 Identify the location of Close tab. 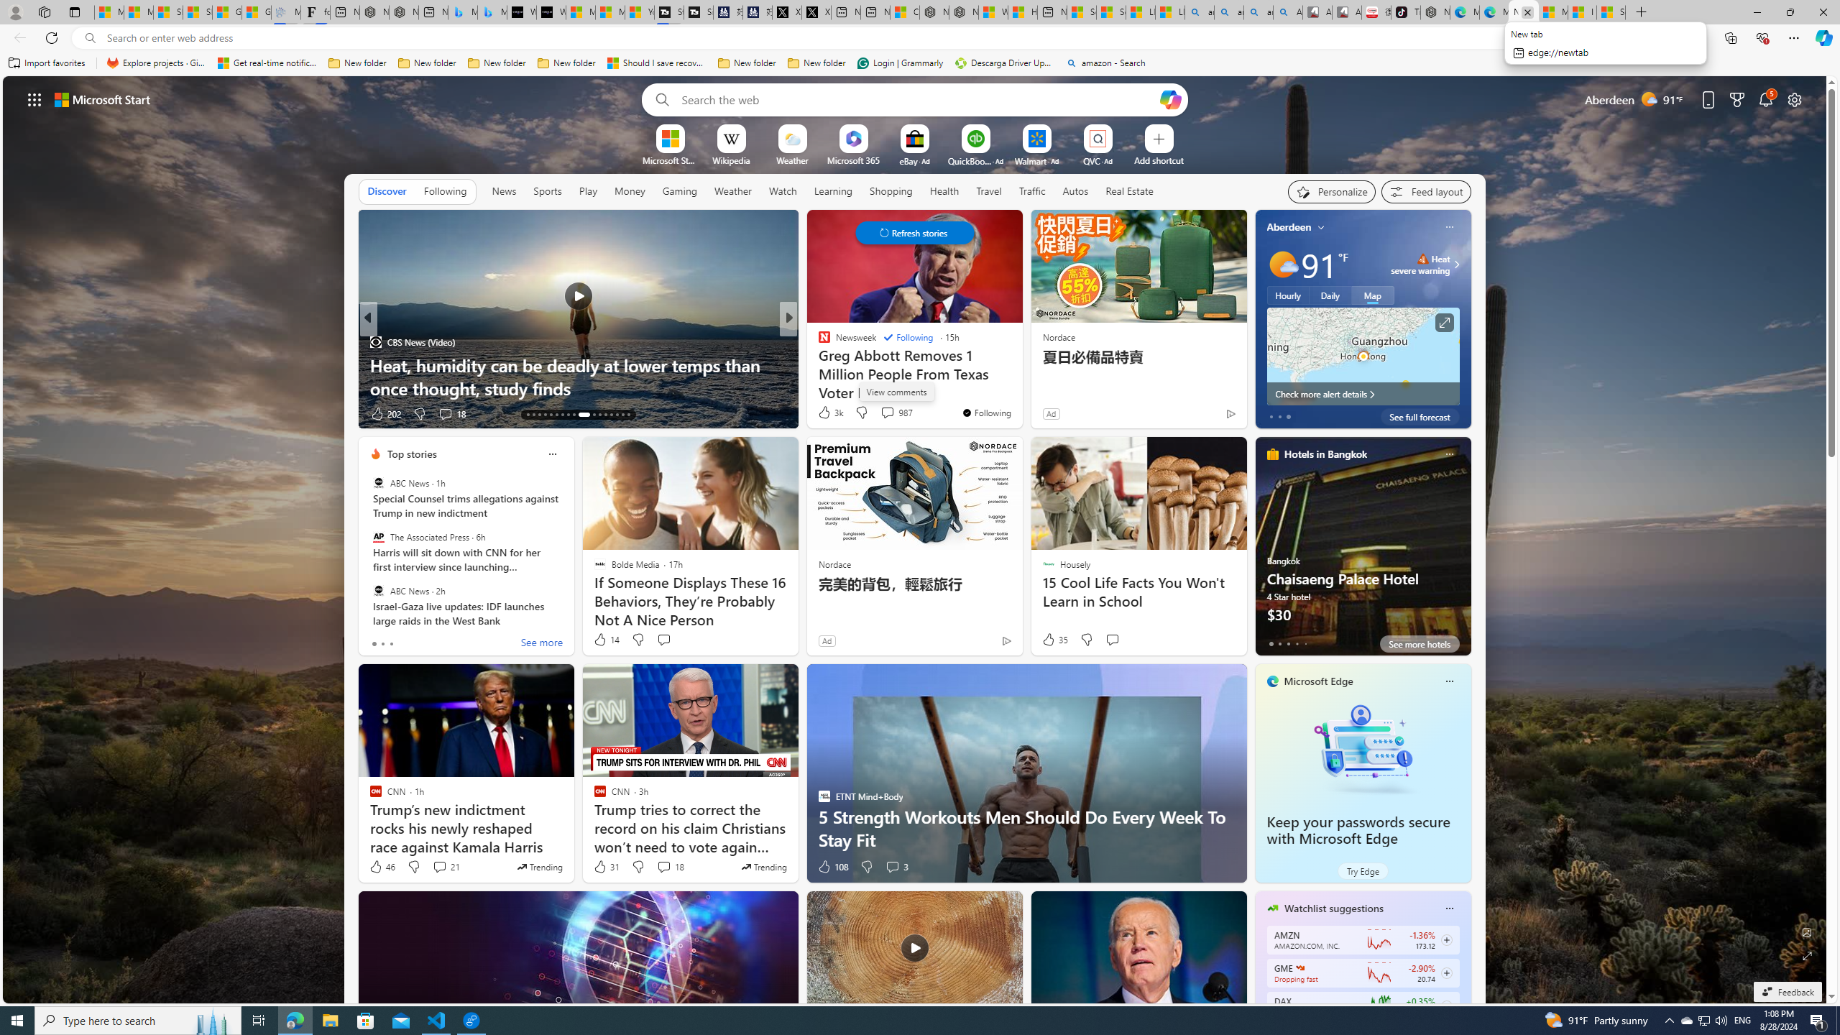
(1528, 11).